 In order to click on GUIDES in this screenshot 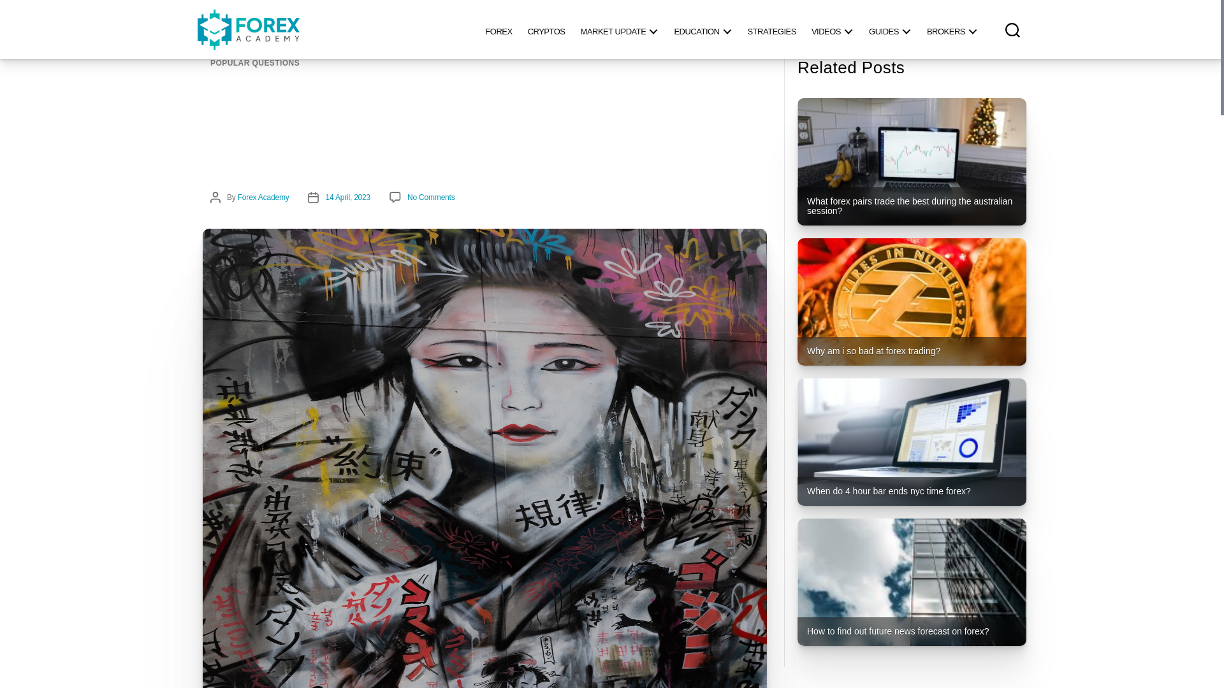, I will do `click(890, 29)`.